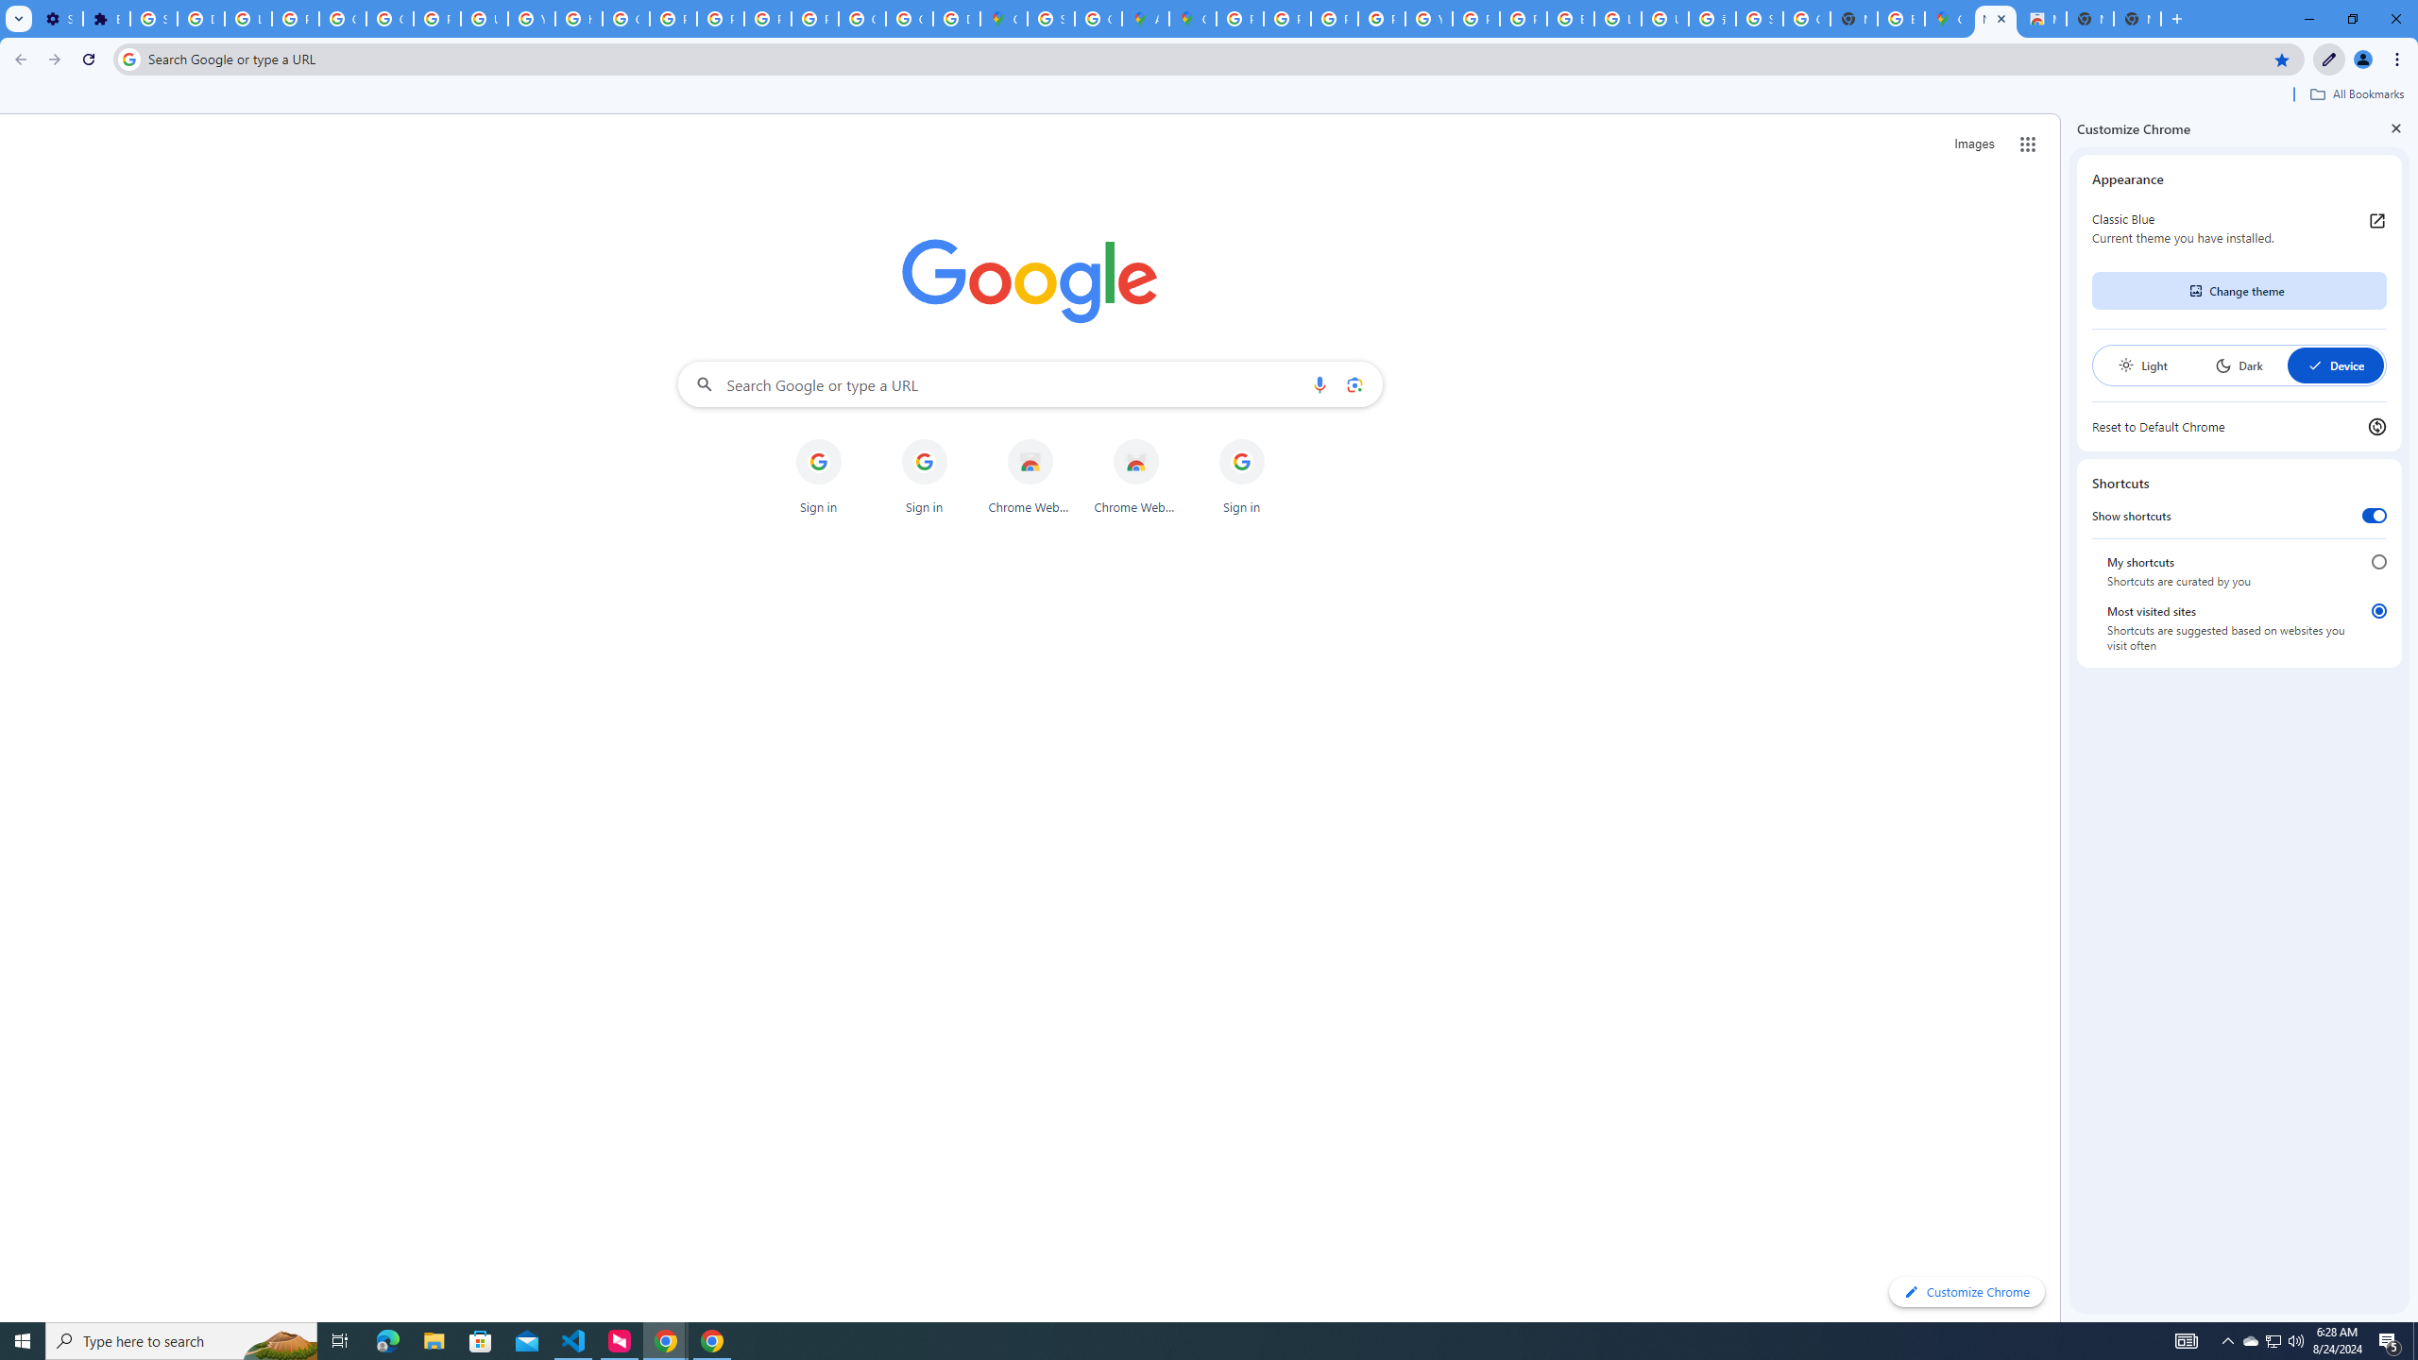 This screenshot has height=1360, width=2418. What do you see at coordinates (2239, 365) in the screenshot?
I see `Dark` at bounding box center [2239, 365].